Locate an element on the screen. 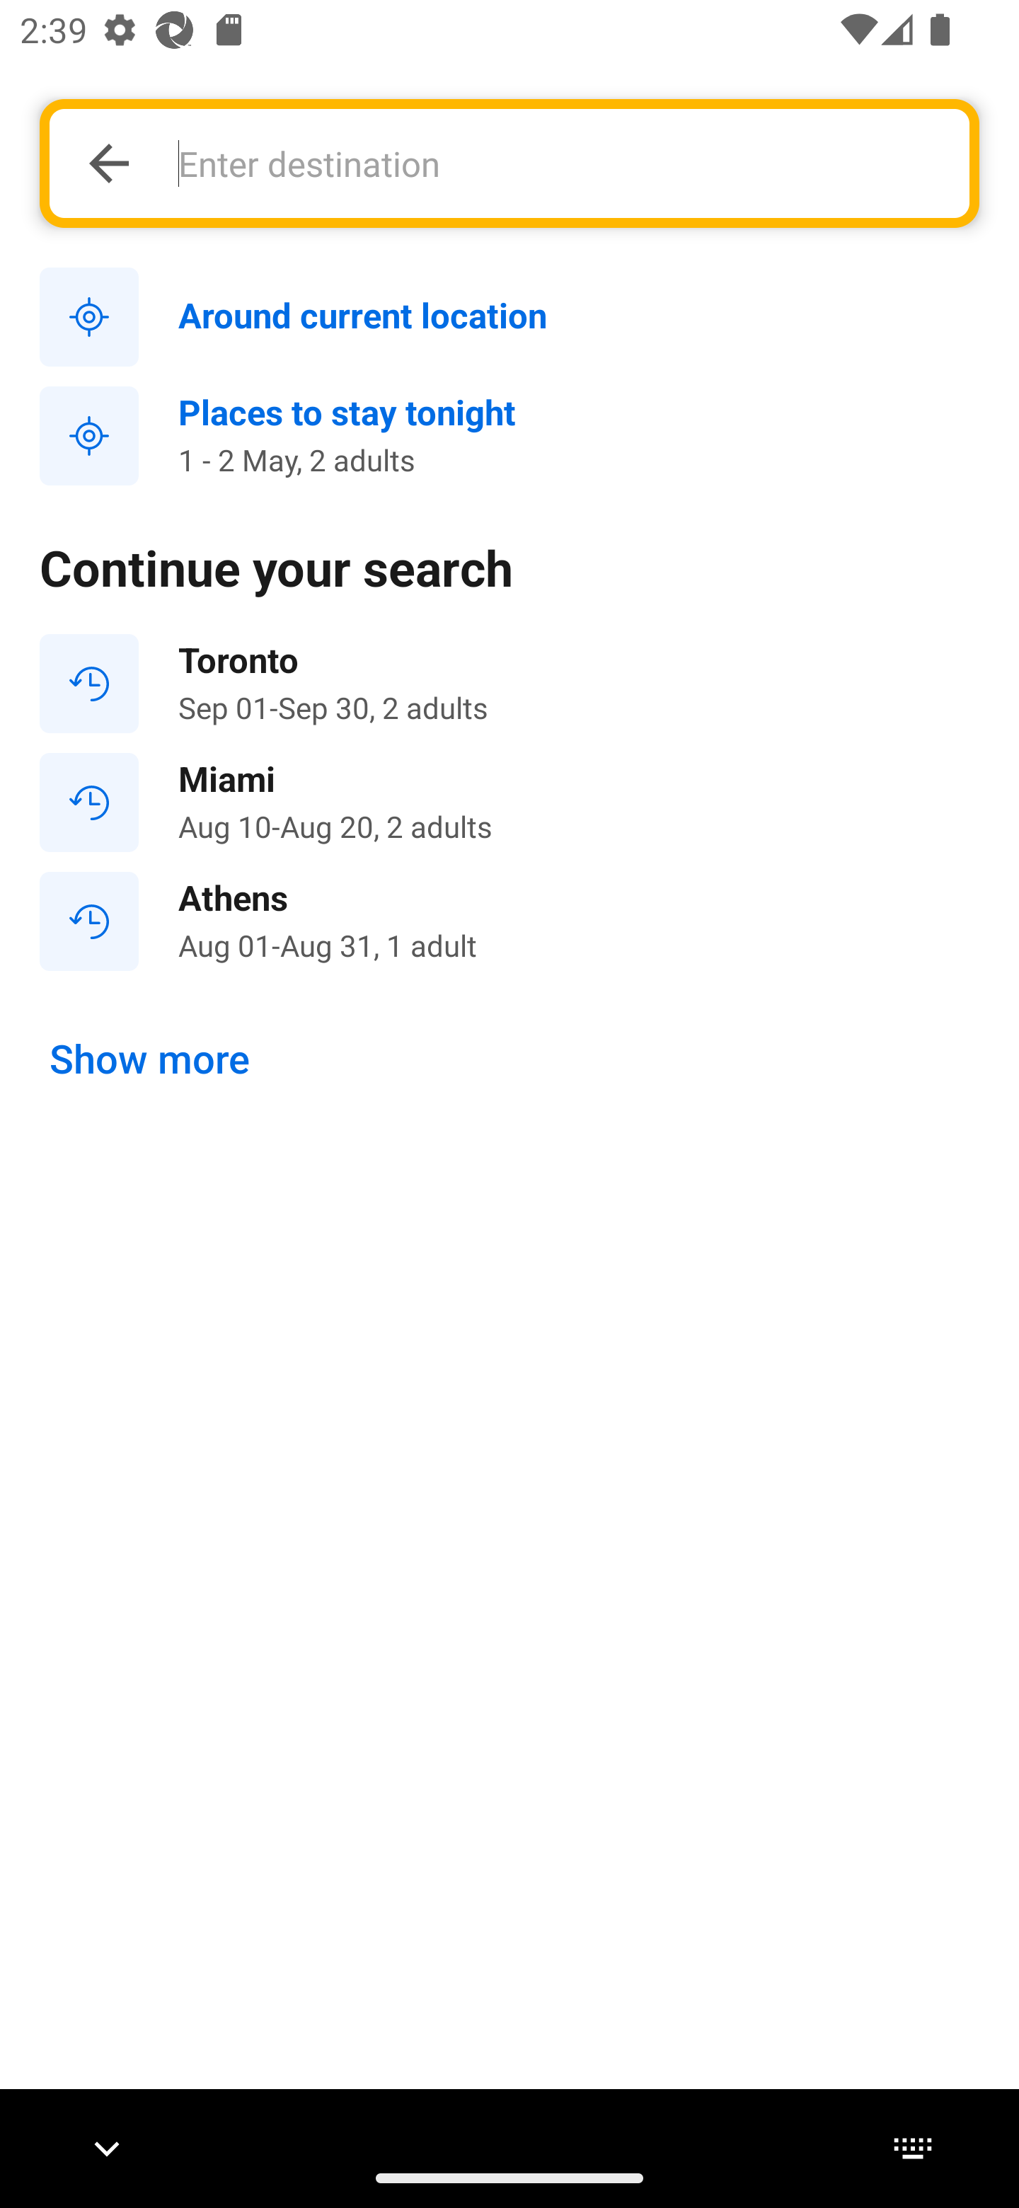 The height and width of the screenshot is (2208, 1019). Places to stay tonight 1 - 2 May, 2 adults is located at coordinates (509, 436).